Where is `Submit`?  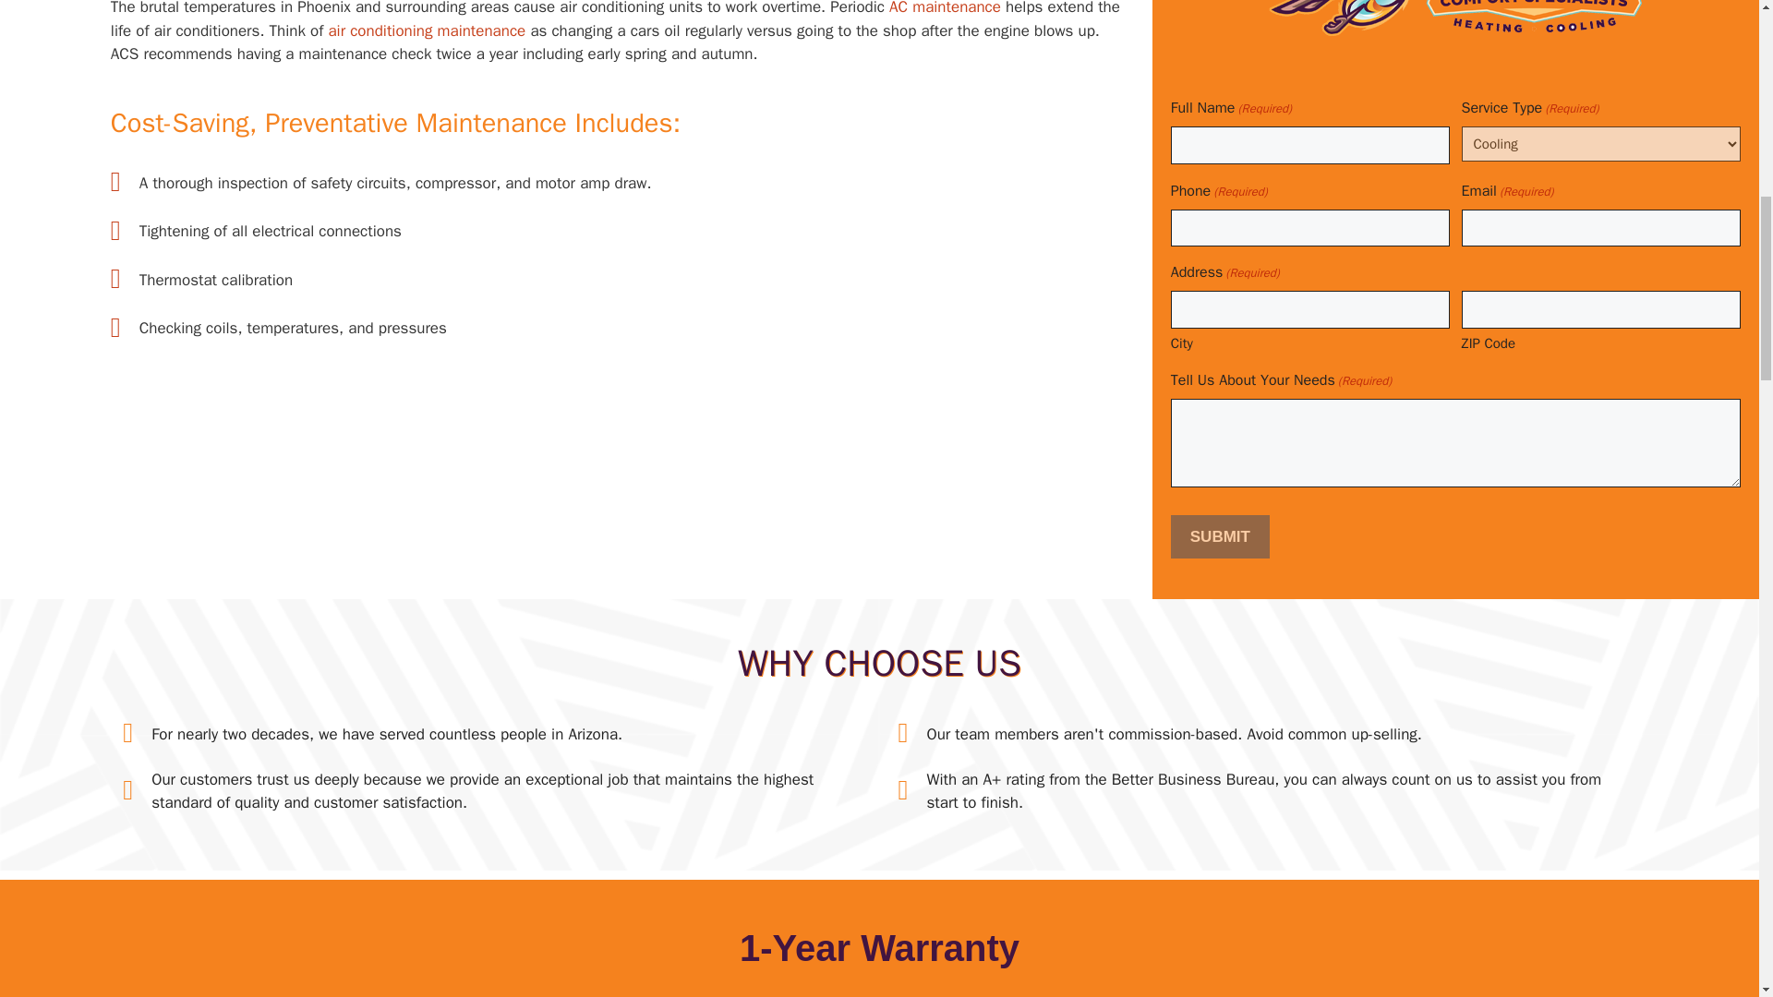
Submit is located at coordinates (1219, 537).